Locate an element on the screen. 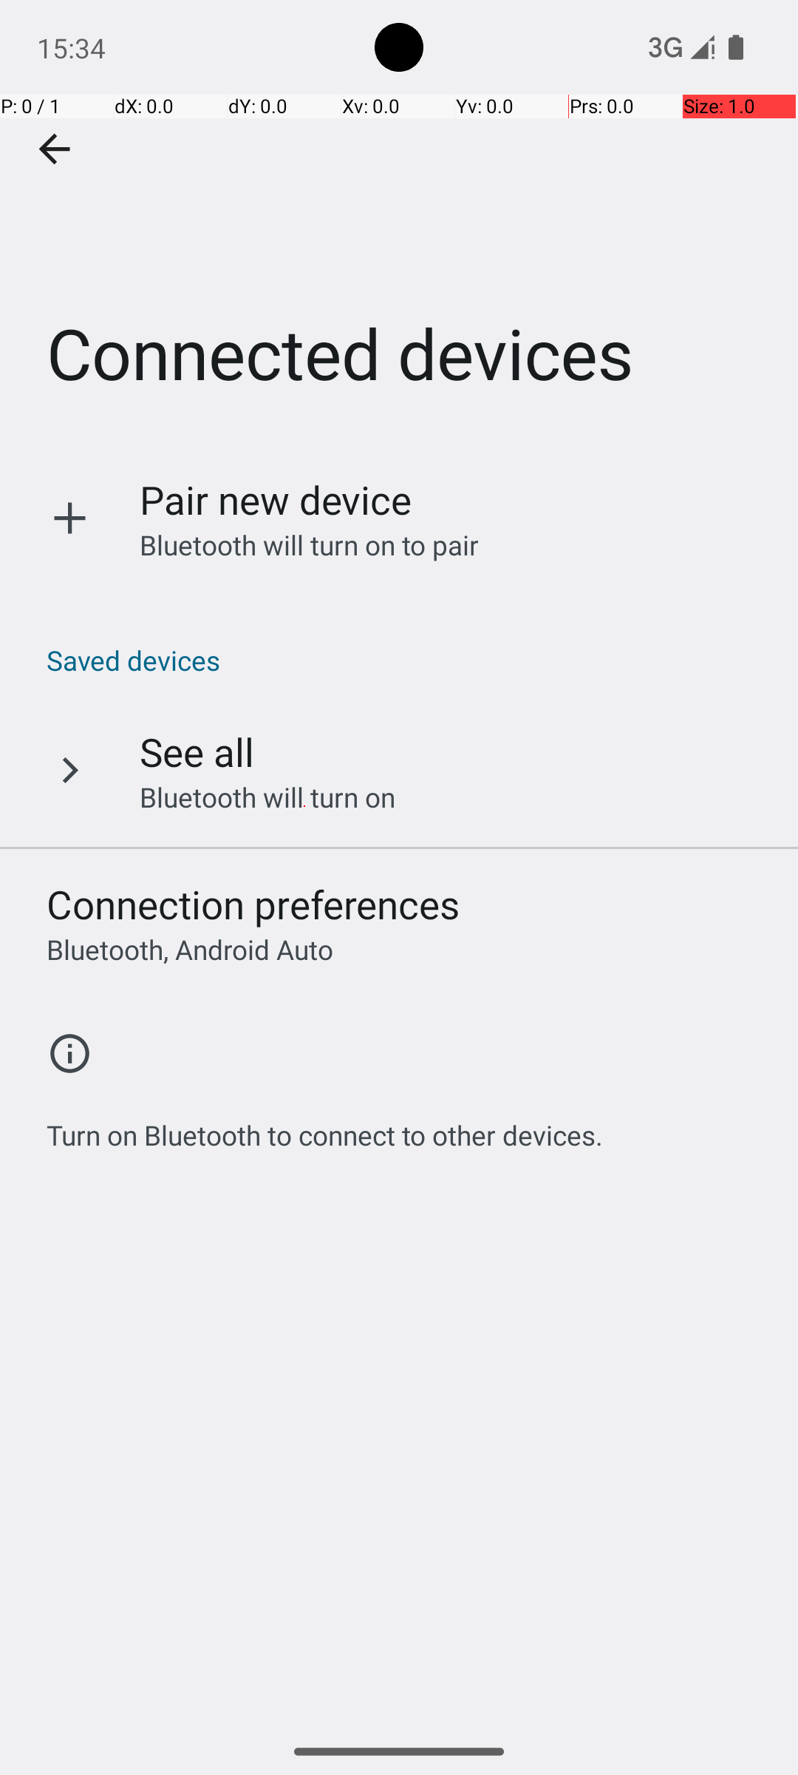 The width and height of the screenshot is (798, 1775). Bluetooth, Android Auto is located at coordinates (190, 950).